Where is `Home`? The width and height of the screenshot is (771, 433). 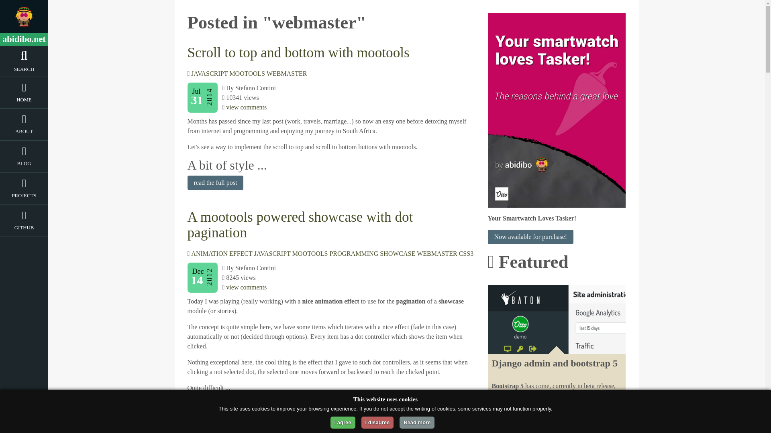 Home is located at coordinates (24, 101).